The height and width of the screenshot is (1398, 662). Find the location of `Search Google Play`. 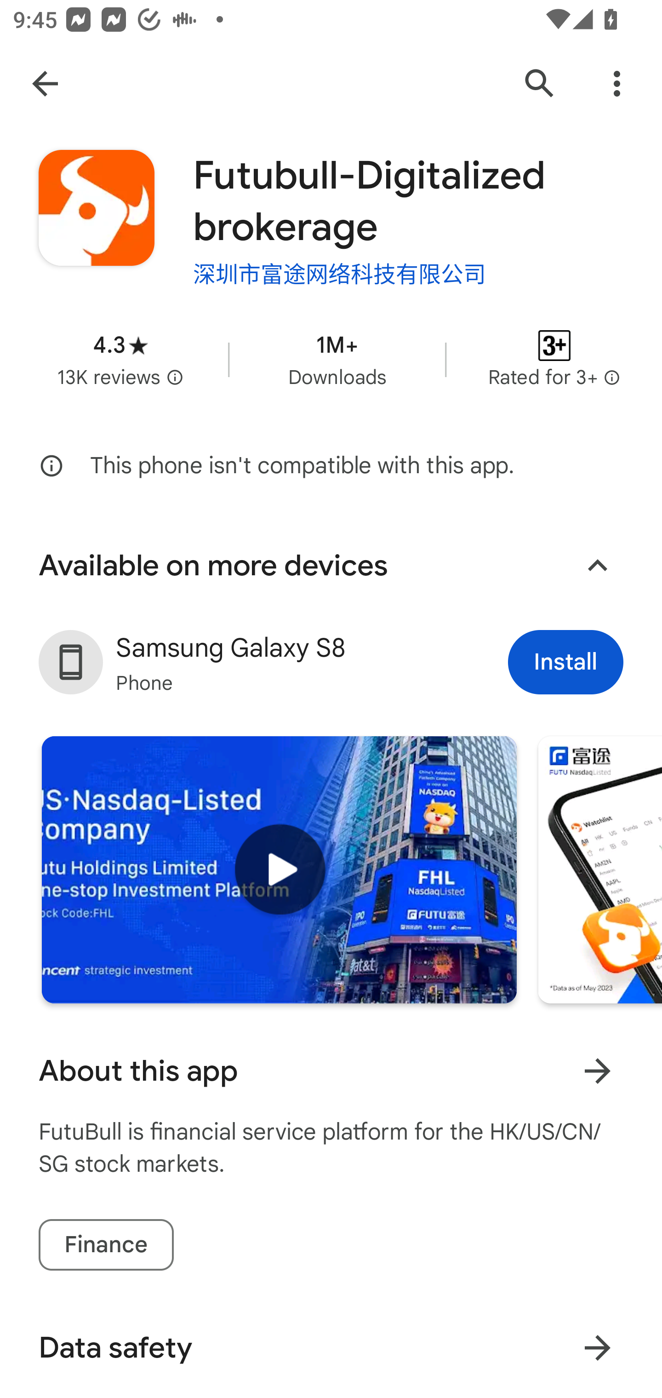

Search Google Play is located at coordinates (540, 84).